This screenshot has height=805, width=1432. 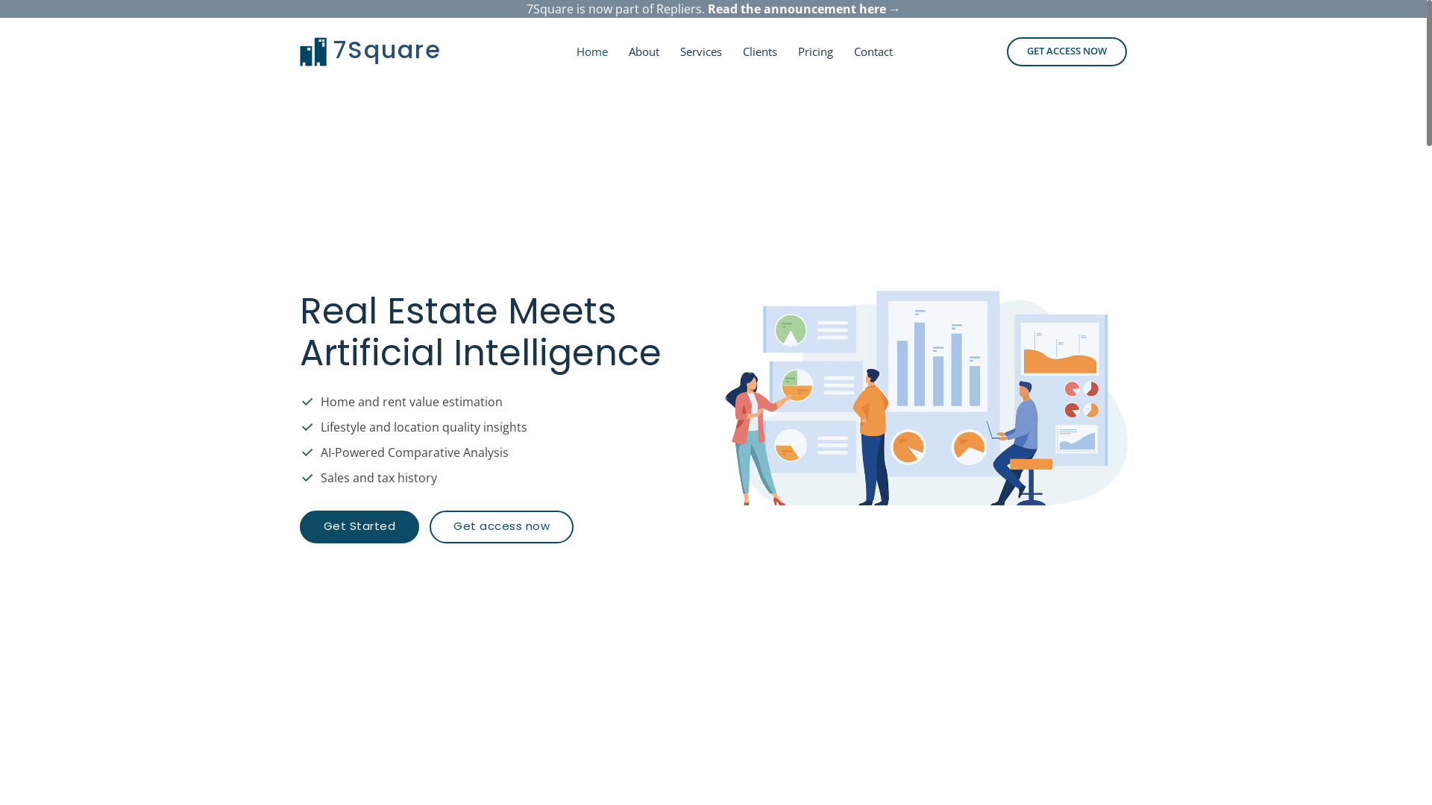 I want to click on Pricing, so click(x=816, y=52).